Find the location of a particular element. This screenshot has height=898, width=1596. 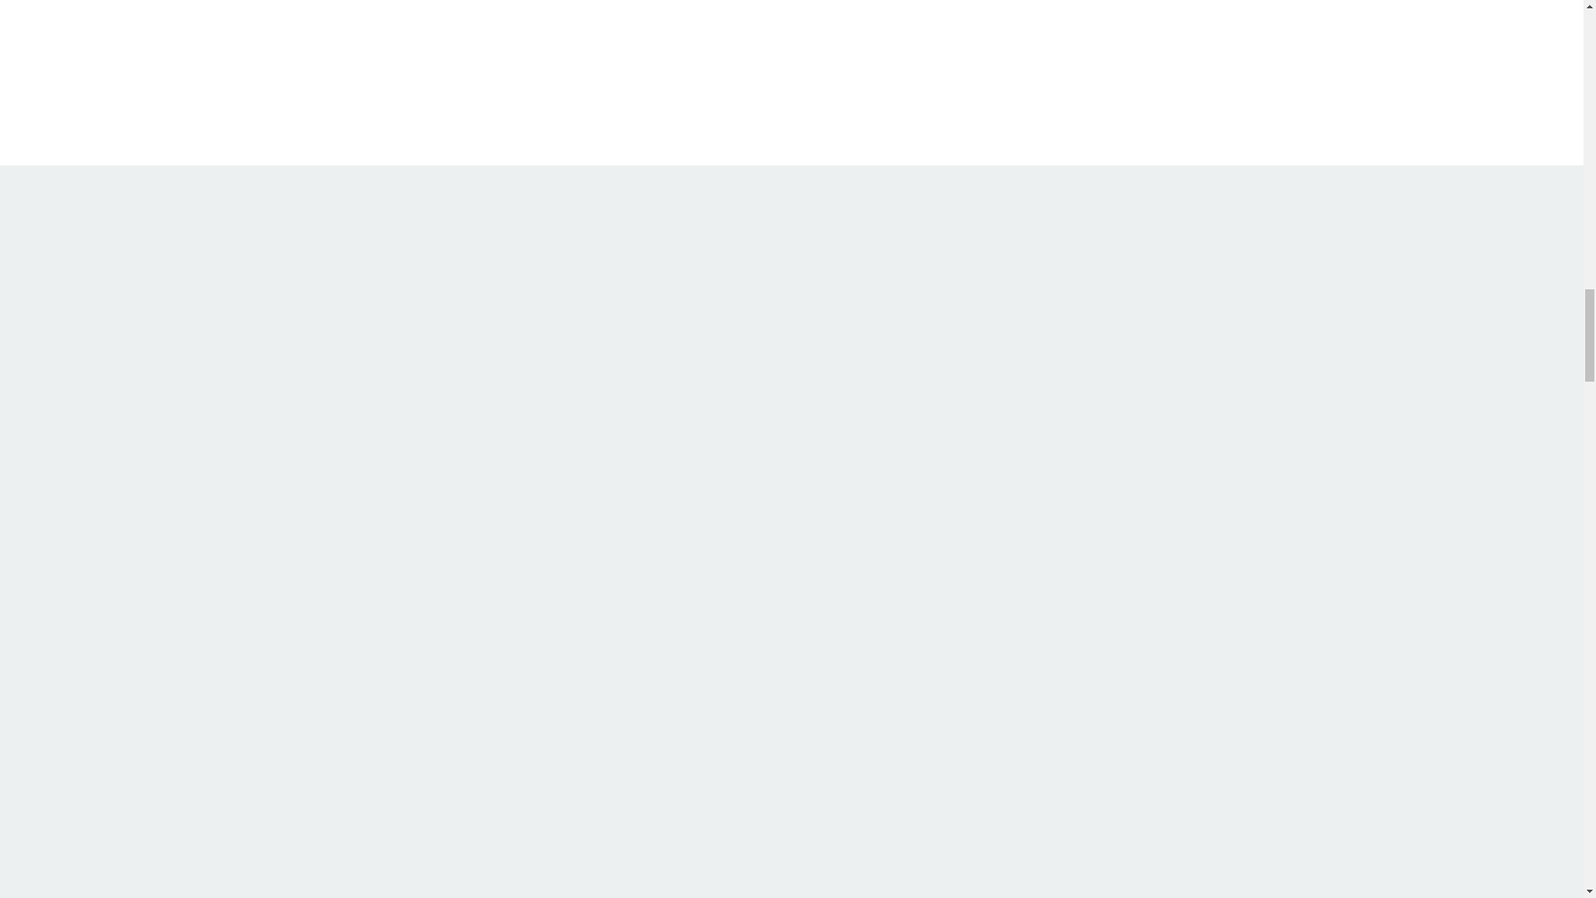

Click to Learn How to Make Your Caregiving Journey Easier is located at coordinates (736, 471).